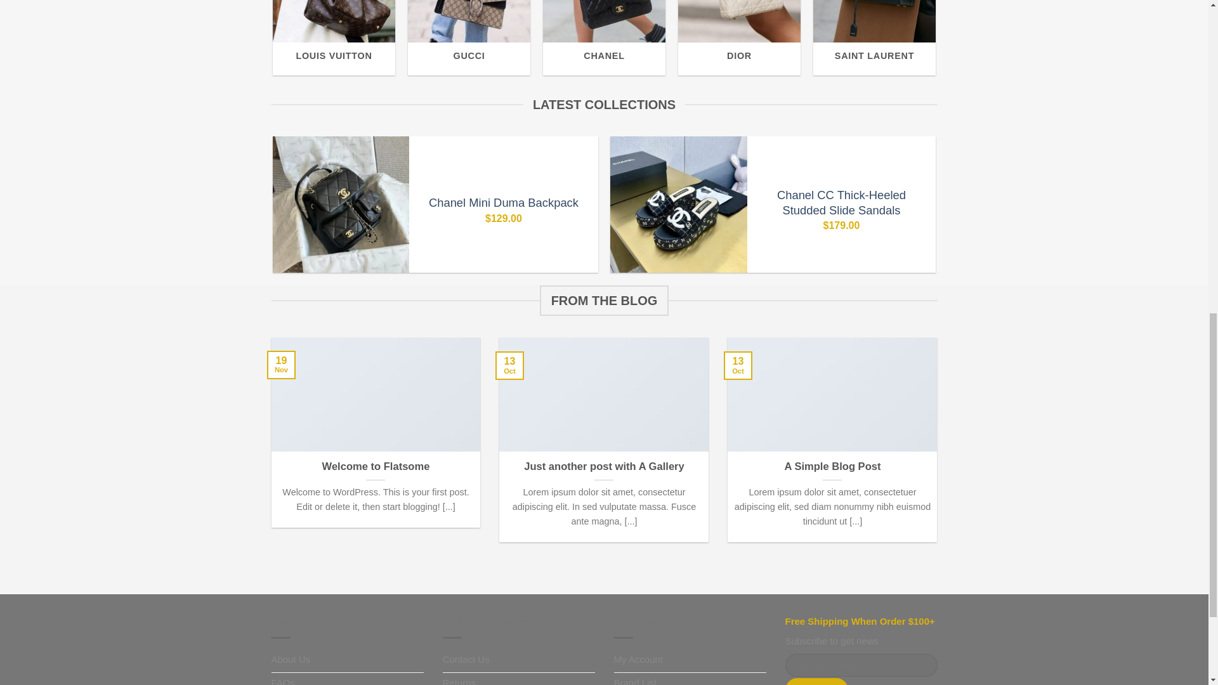 This screenshot has width=1218, height=685. Describe the element at coordinates (469, 37) in the screenshot. I see `GUCCI` at that location.